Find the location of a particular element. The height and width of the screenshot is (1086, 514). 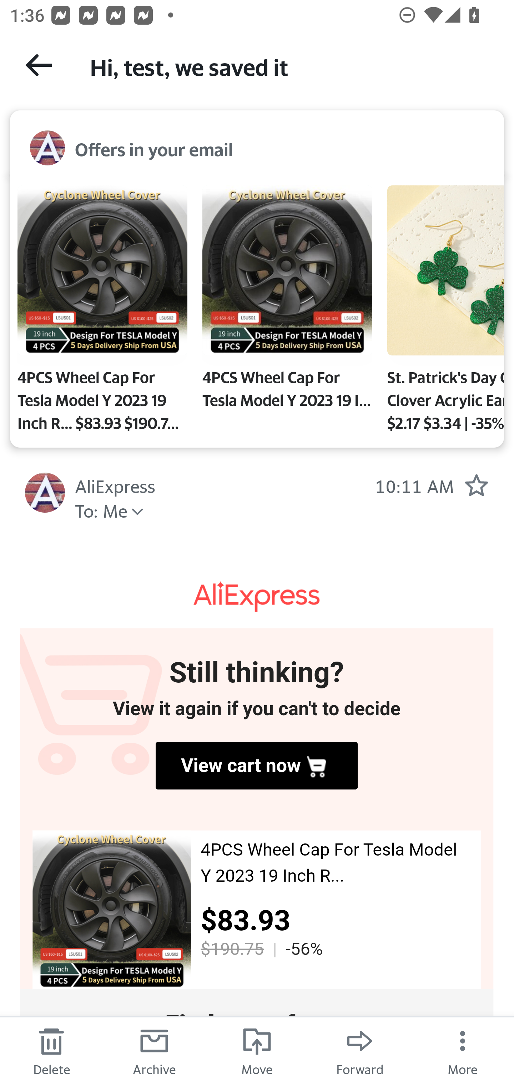

View cart now 收藏 View cart now 收藏 is located at coordinates (256, 766).